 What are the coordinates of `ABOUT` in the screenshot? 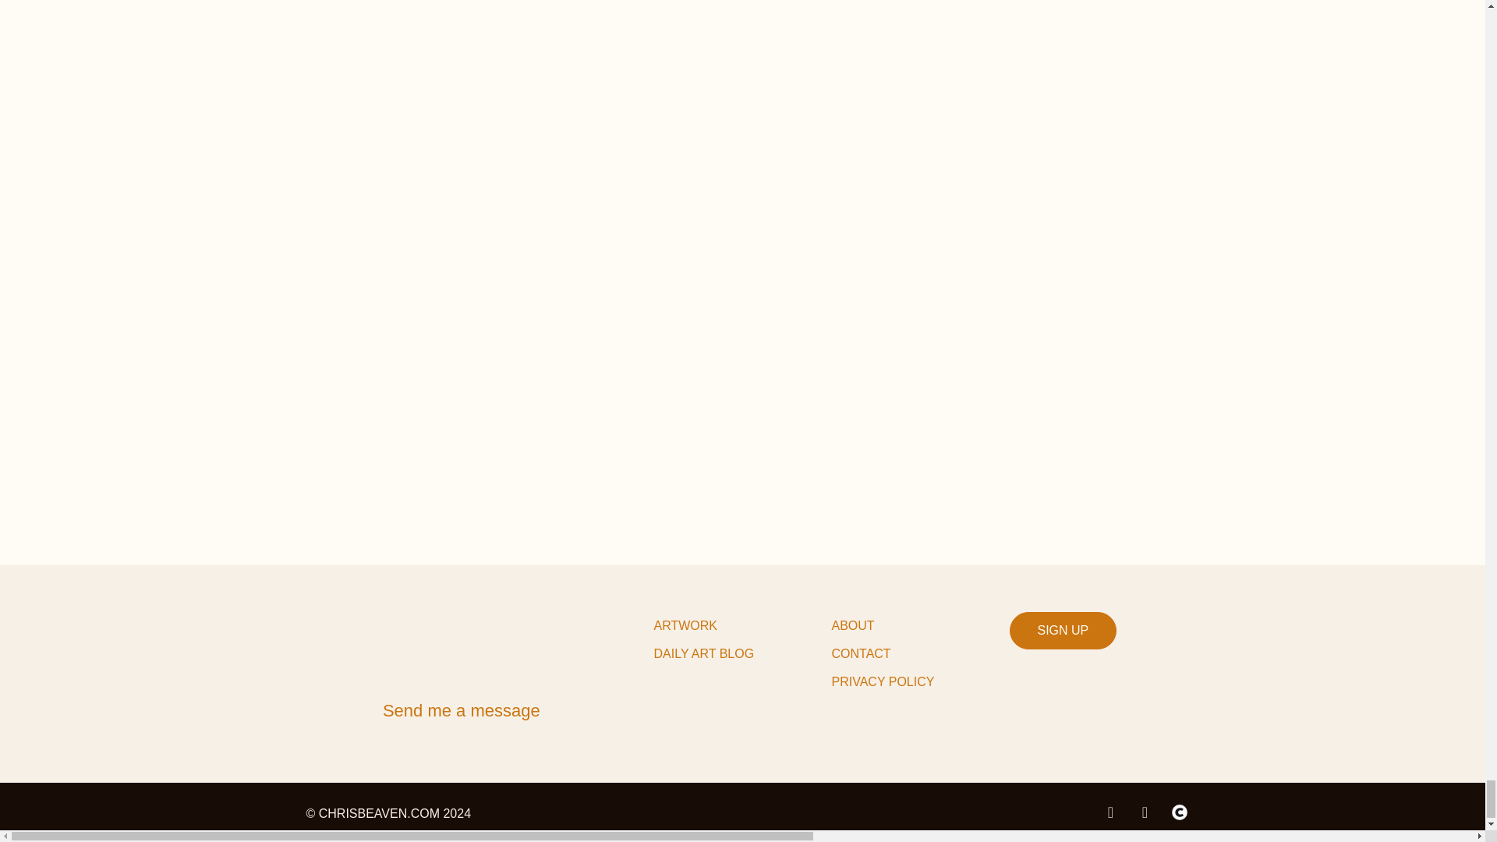 It's located at (920, 625).